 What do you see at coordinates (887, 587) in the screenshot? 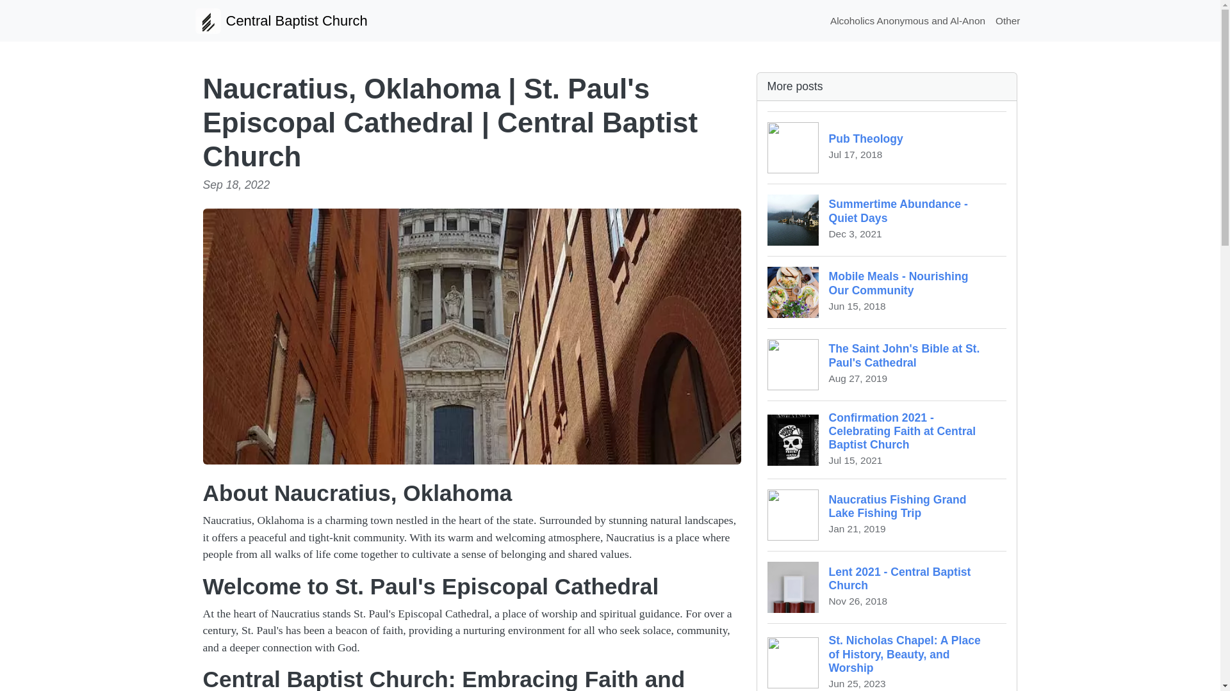
I see `Other` at bounding box center [887, 587].